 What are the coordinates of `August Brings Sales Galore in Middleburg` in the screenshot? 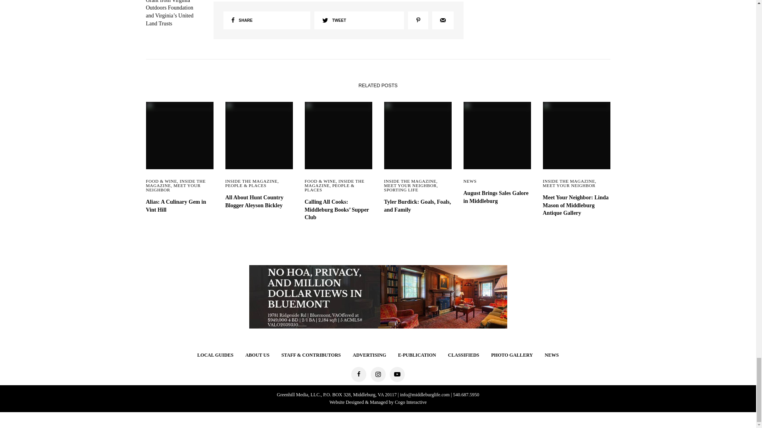 It's located at (497, 197).